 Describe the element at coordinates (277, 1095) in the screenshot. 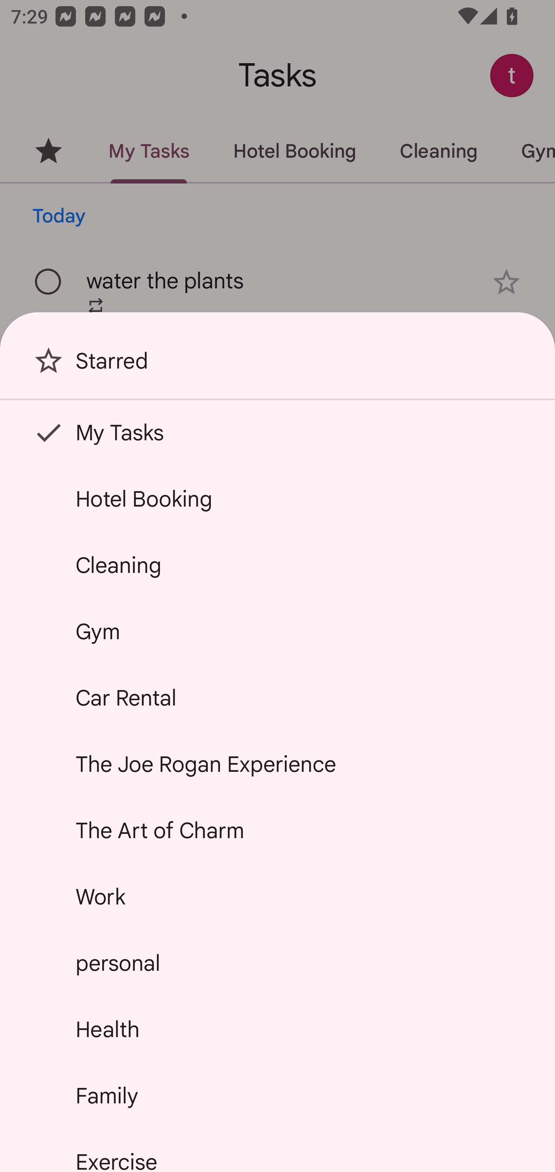

I see `Family` at that location.